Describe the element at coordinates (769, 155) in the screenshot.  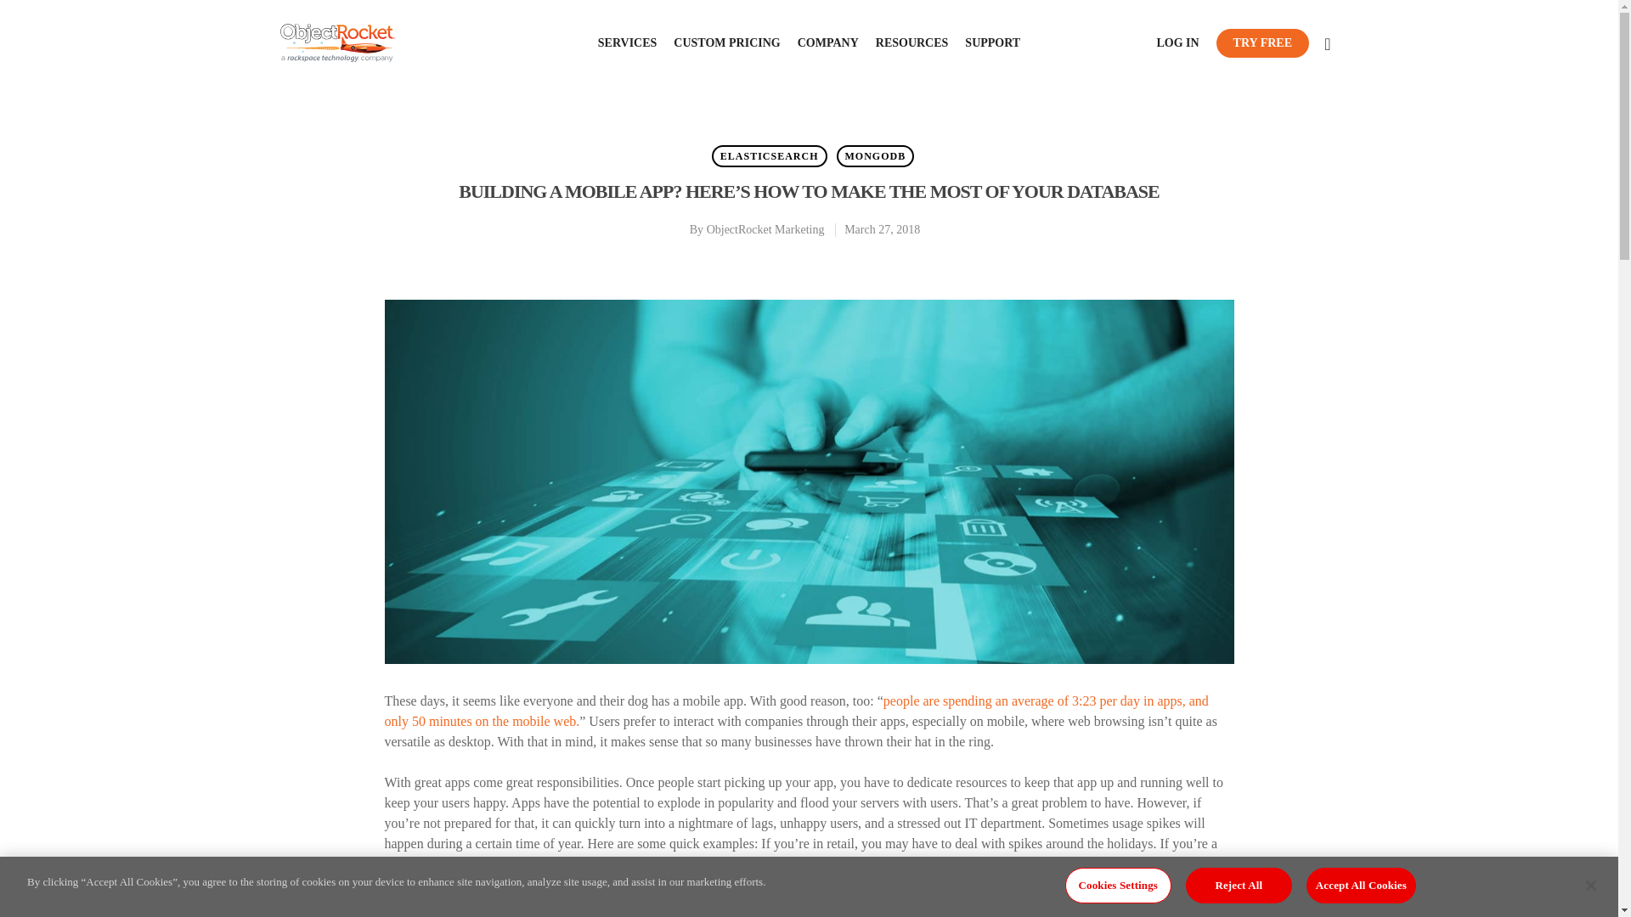
I see `ELASTICSEARCH` at that location.